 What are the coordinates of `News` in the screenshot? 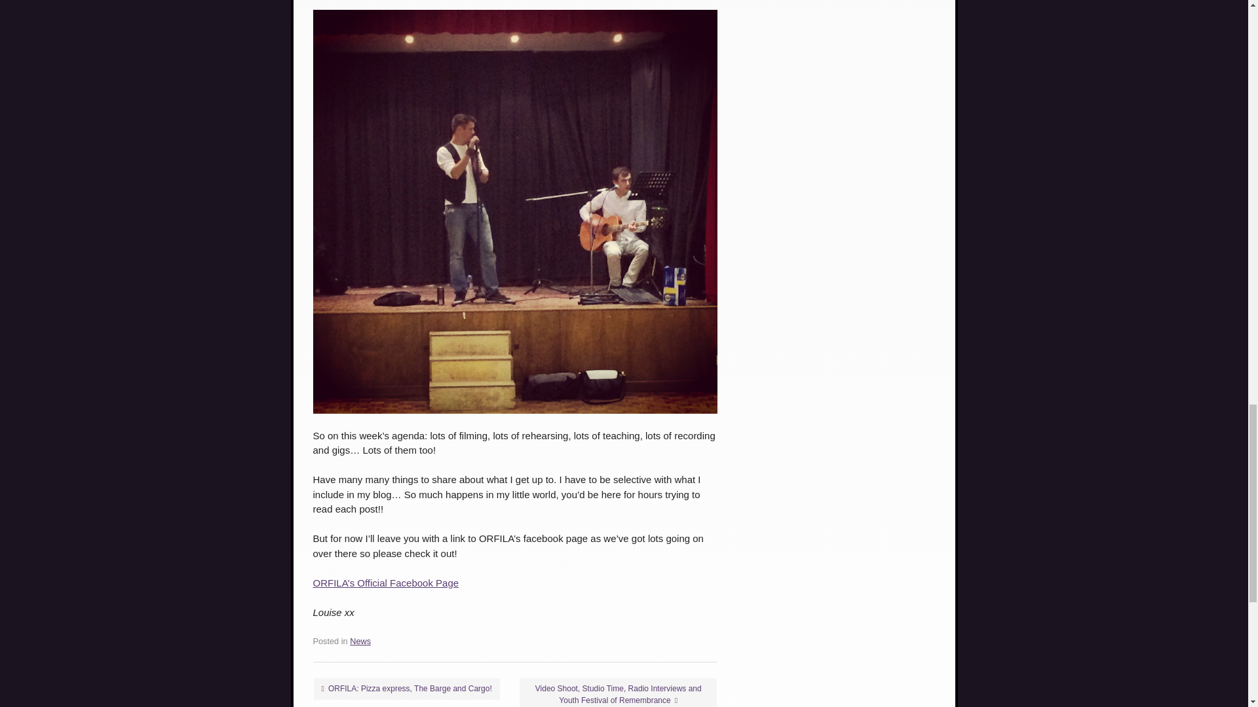 It's located at (360, 642).